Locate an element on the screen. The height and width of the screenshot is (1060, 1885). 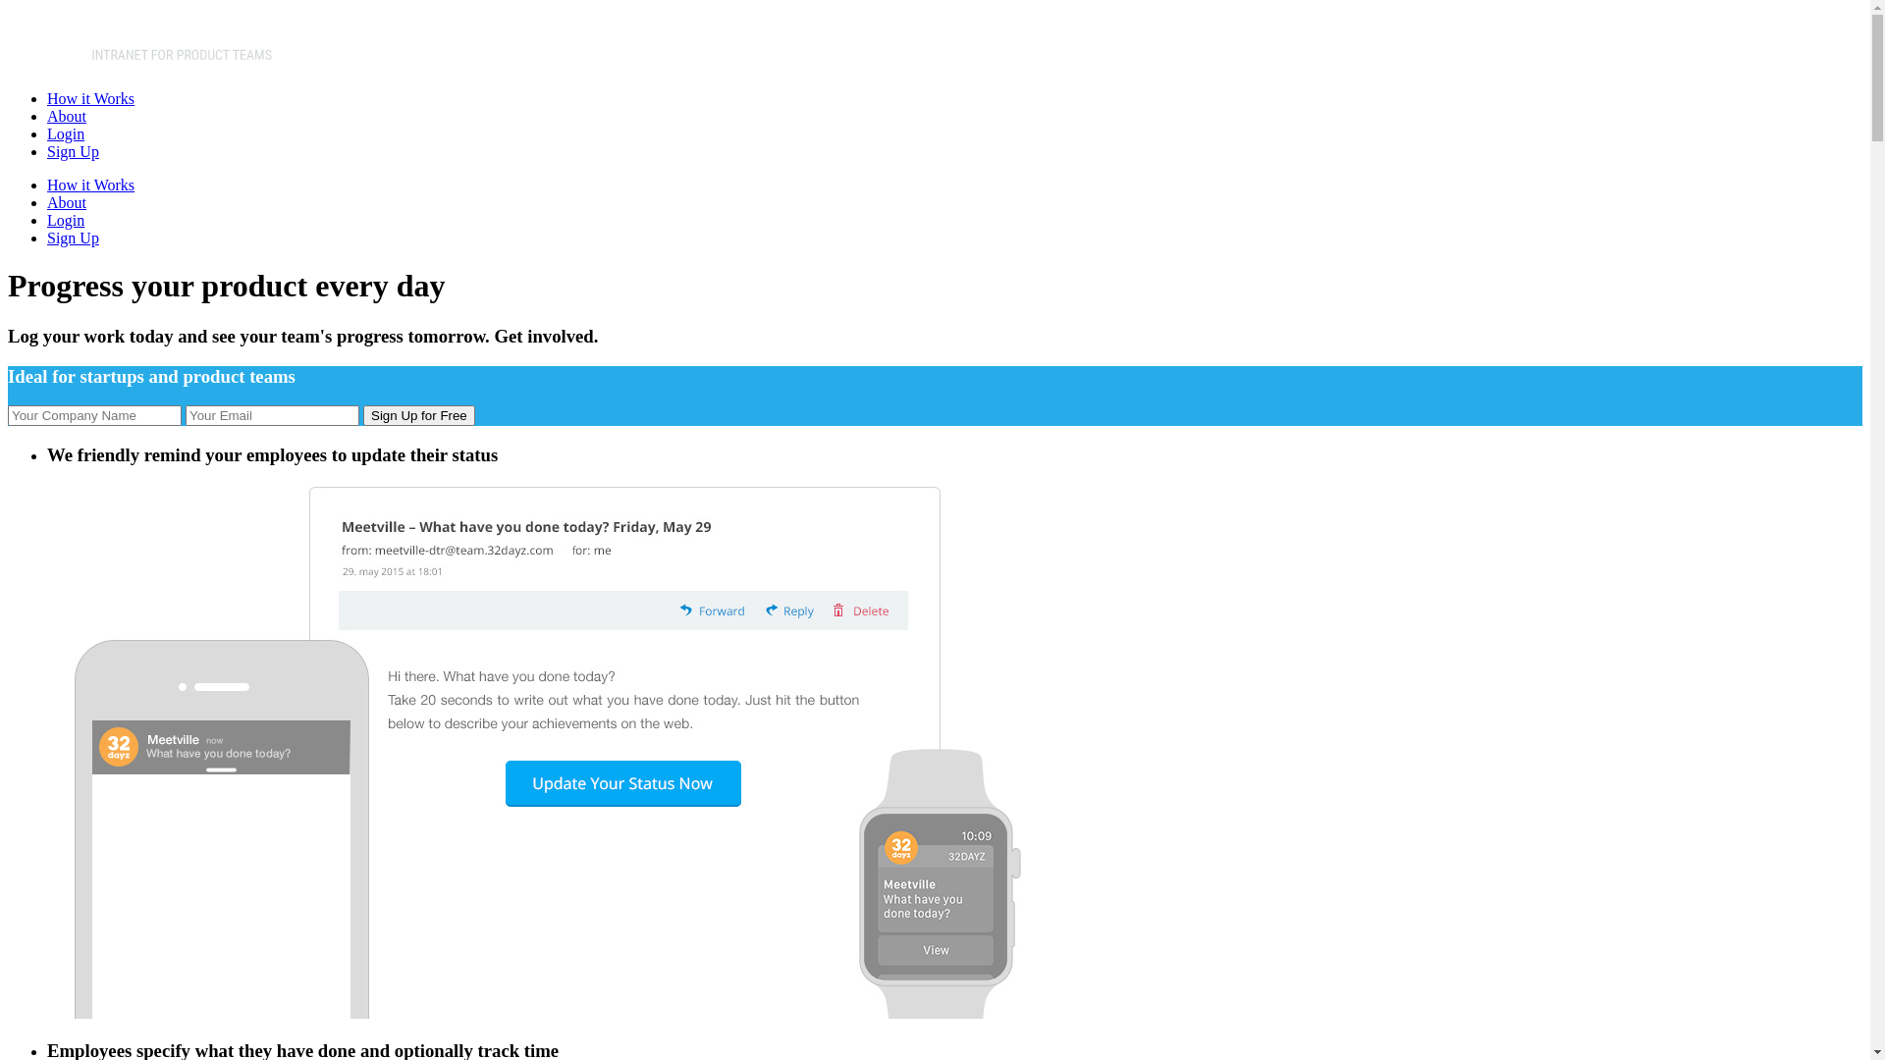
Sign Up is located at coordinates (73, 238).